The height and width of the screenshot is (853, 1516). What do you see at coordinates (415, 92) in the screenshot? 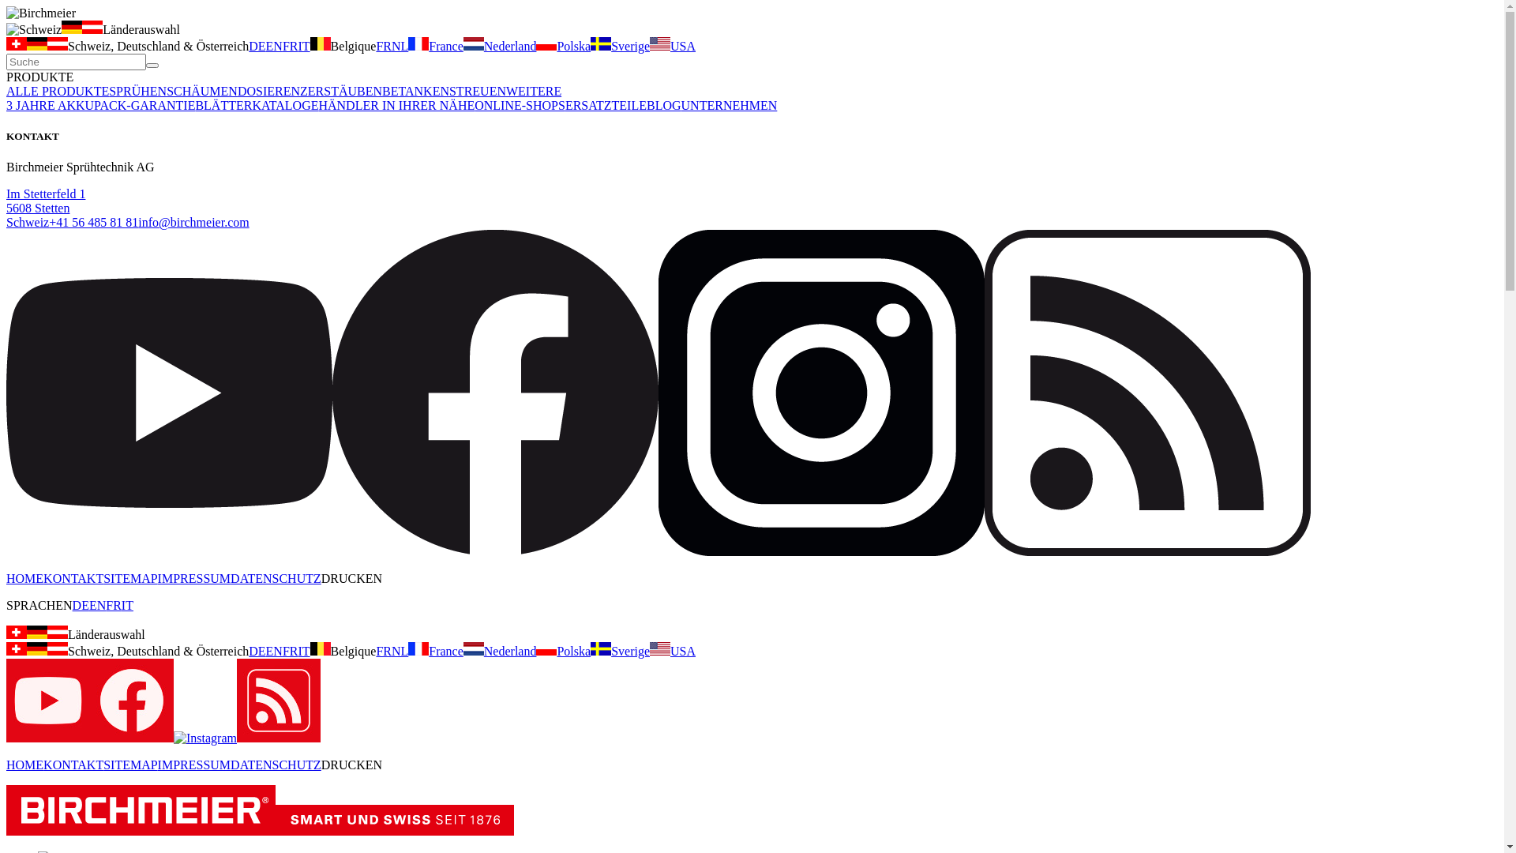
I see `BETANKEN` at bounding box center [415, 92].